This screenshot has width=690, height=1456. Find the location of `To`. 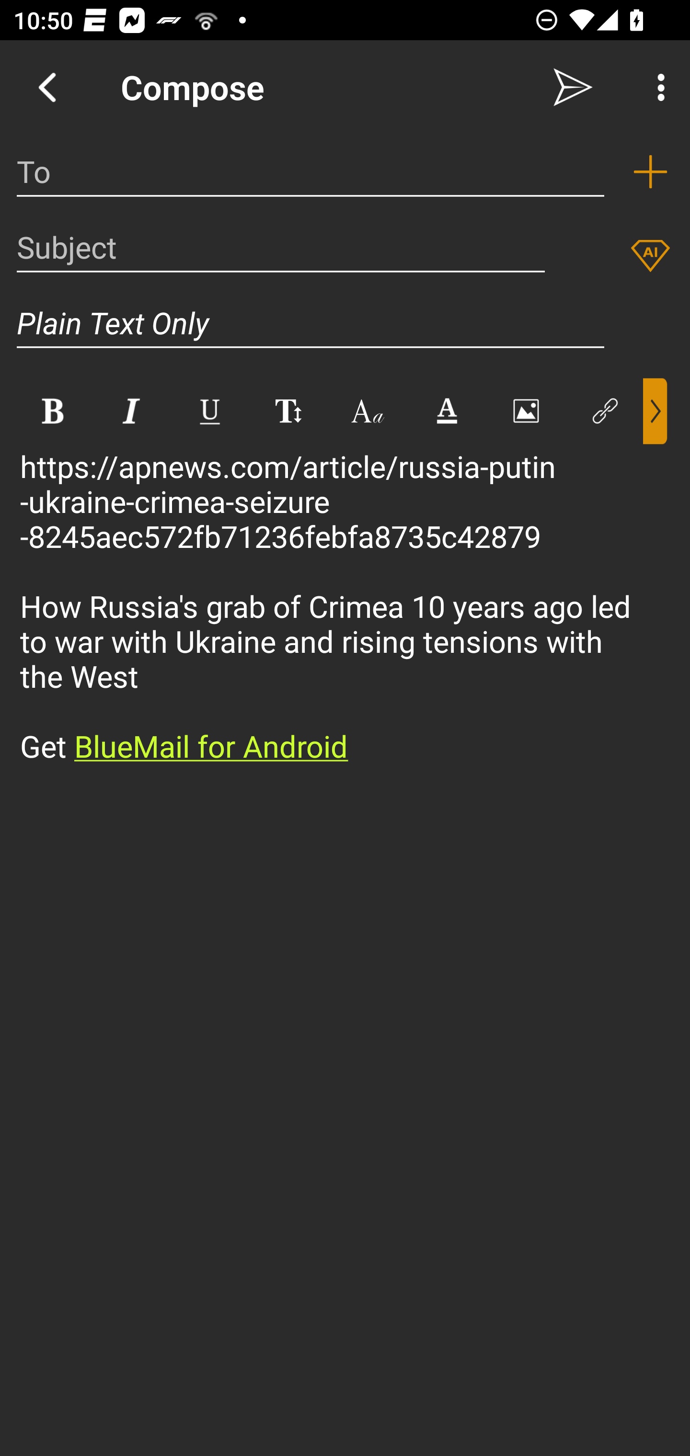

To is located at coordinates (310, 171).